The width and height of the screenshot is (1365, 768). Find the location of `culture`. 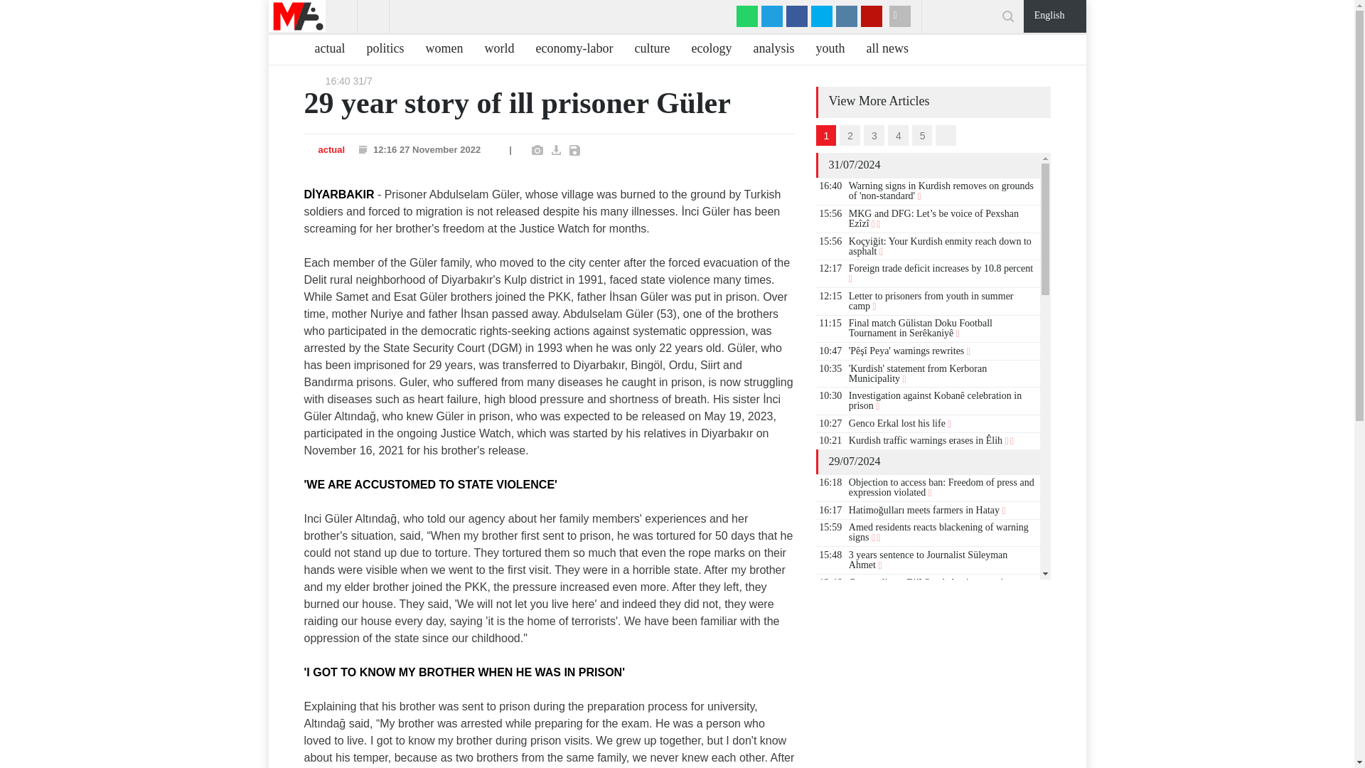

culture is located at coordinates (647, 50).